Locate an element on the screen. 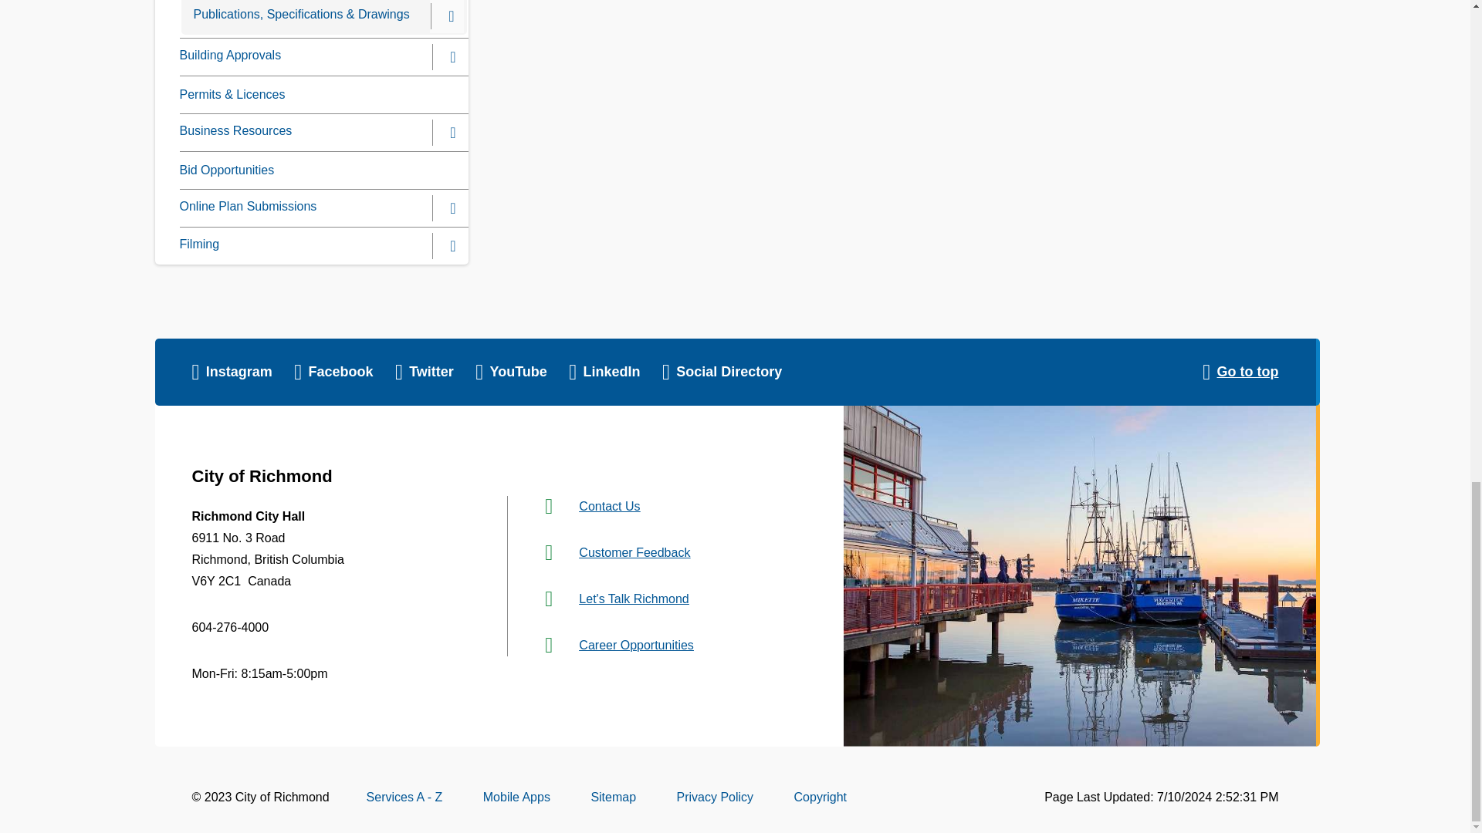 The image size is (1482, 833). Public Engagement is located at coordinates (634, 599).